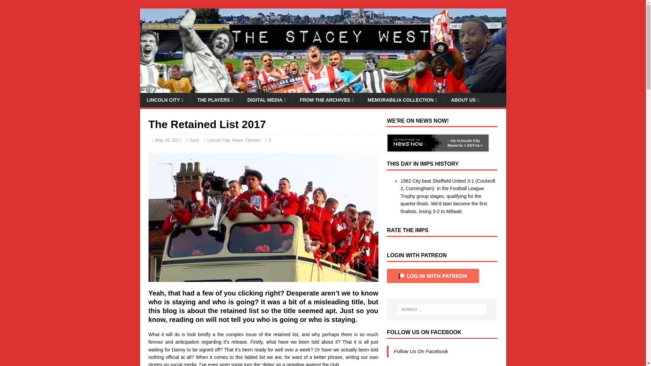 This screenshot has width=651, height=366. I want to click on THE PLAYERS, so click(215, 100).